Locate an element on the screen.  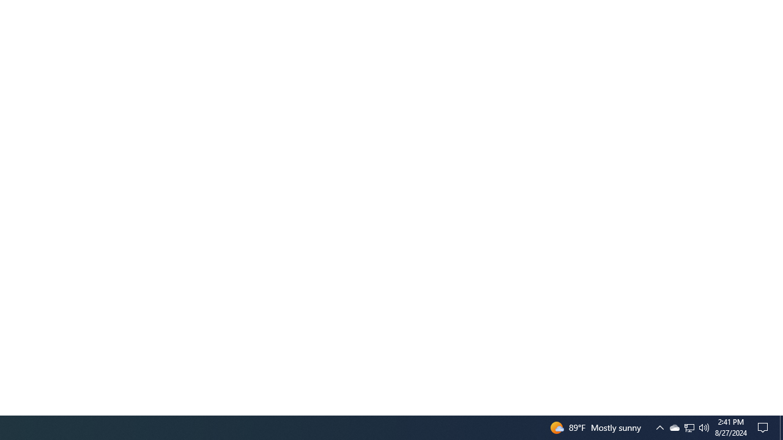
Action Center, No new notifications is located at coordinates (674, 428).